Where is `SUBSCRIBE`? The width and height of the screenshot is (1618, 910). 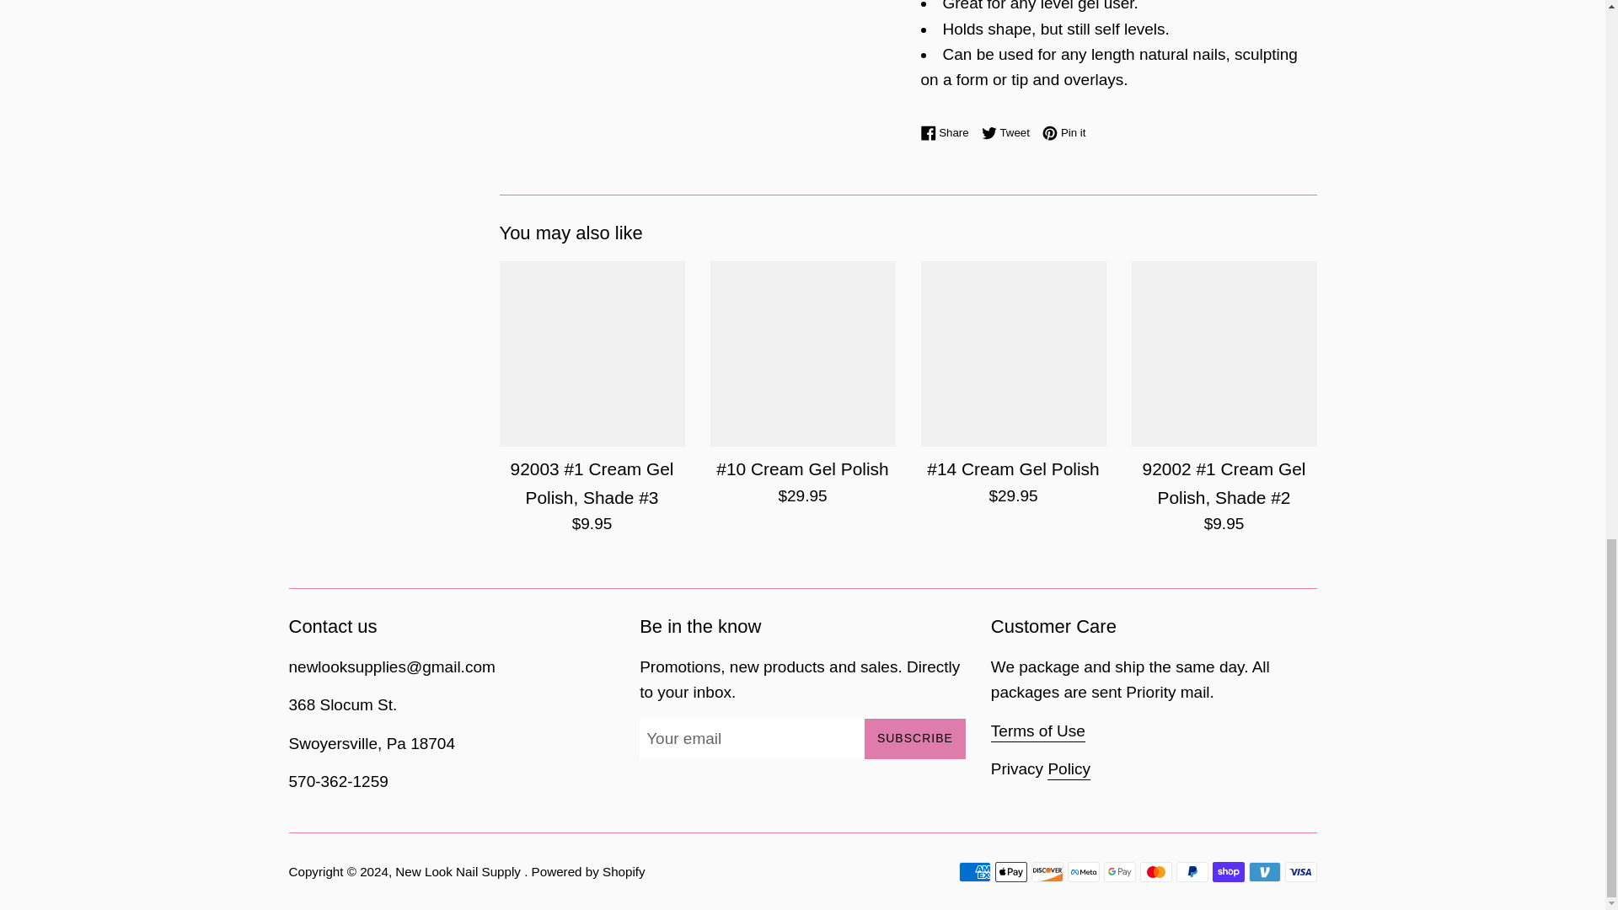
SUBSCRIBE is located at coordinates (1300, 871).